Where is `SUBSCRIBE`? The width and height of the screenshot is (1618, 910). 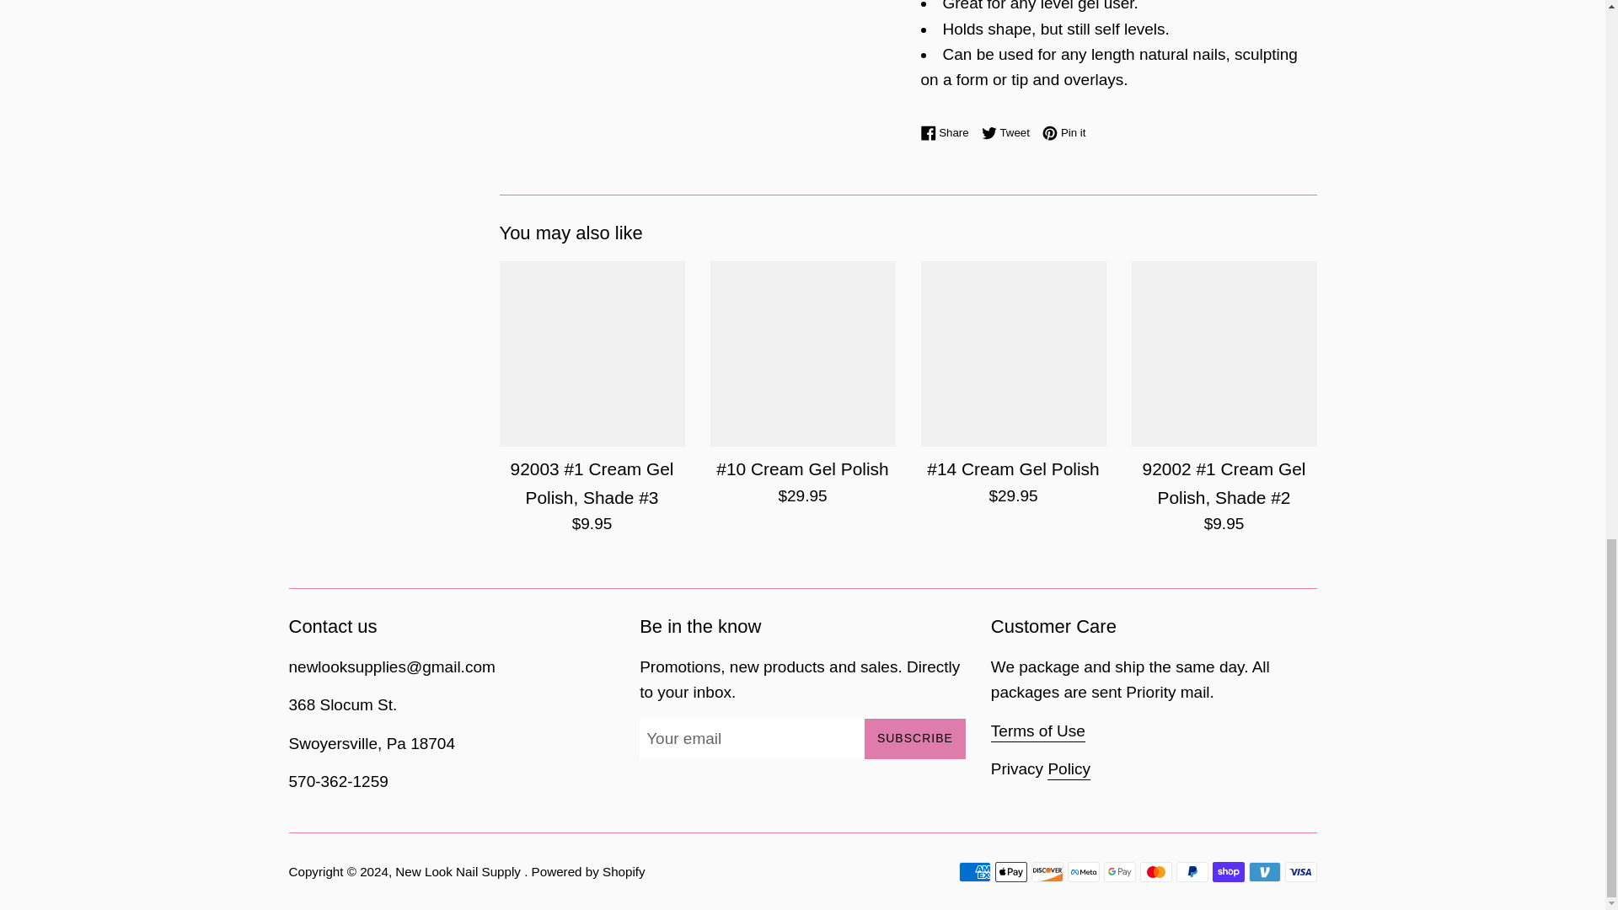
SUBSCRIBE is located at coordinates (1300, 871).